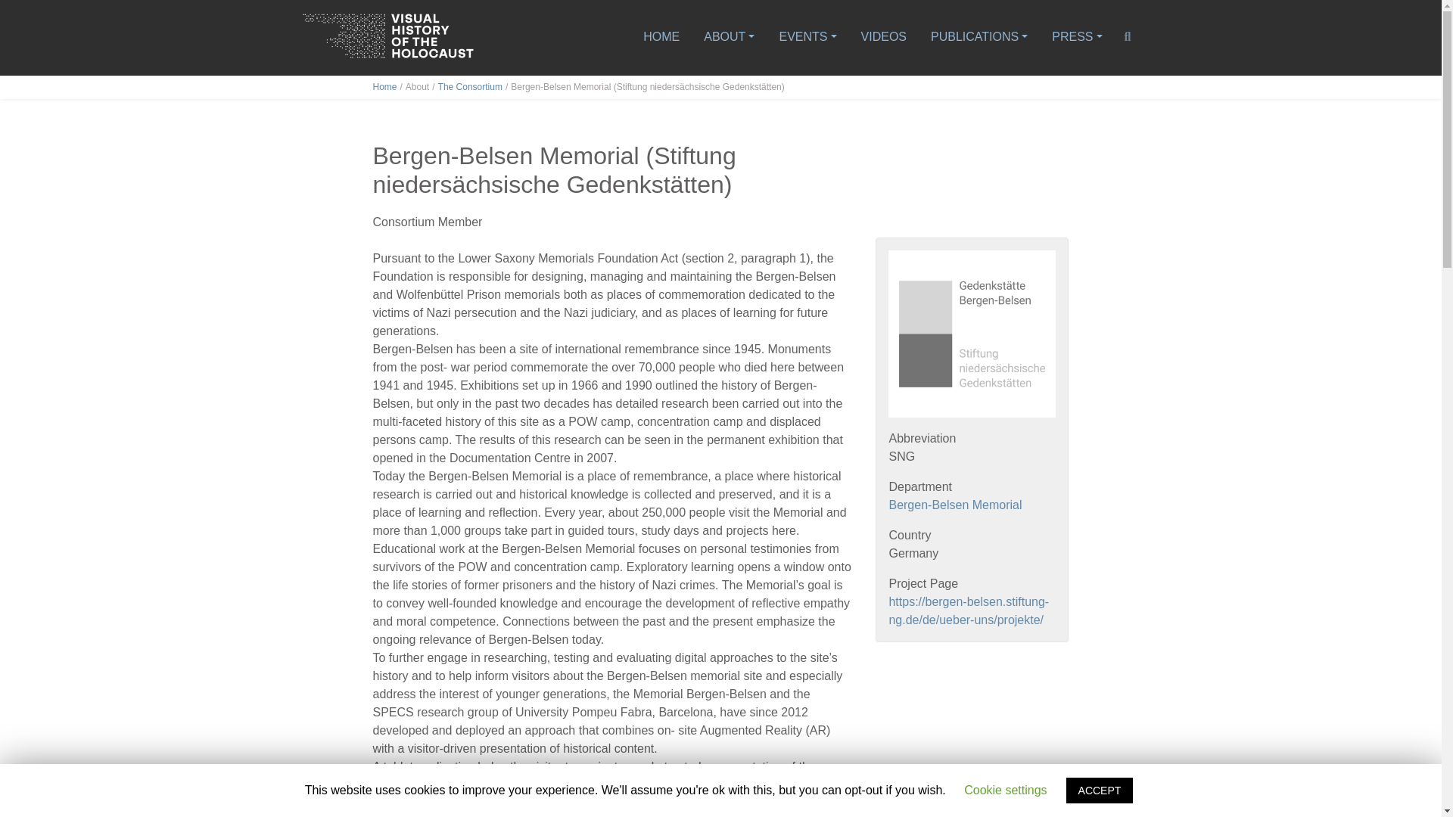  Describe the element at coordinates (728, 38) in the screenshot. I see `ABOUT` at that location.